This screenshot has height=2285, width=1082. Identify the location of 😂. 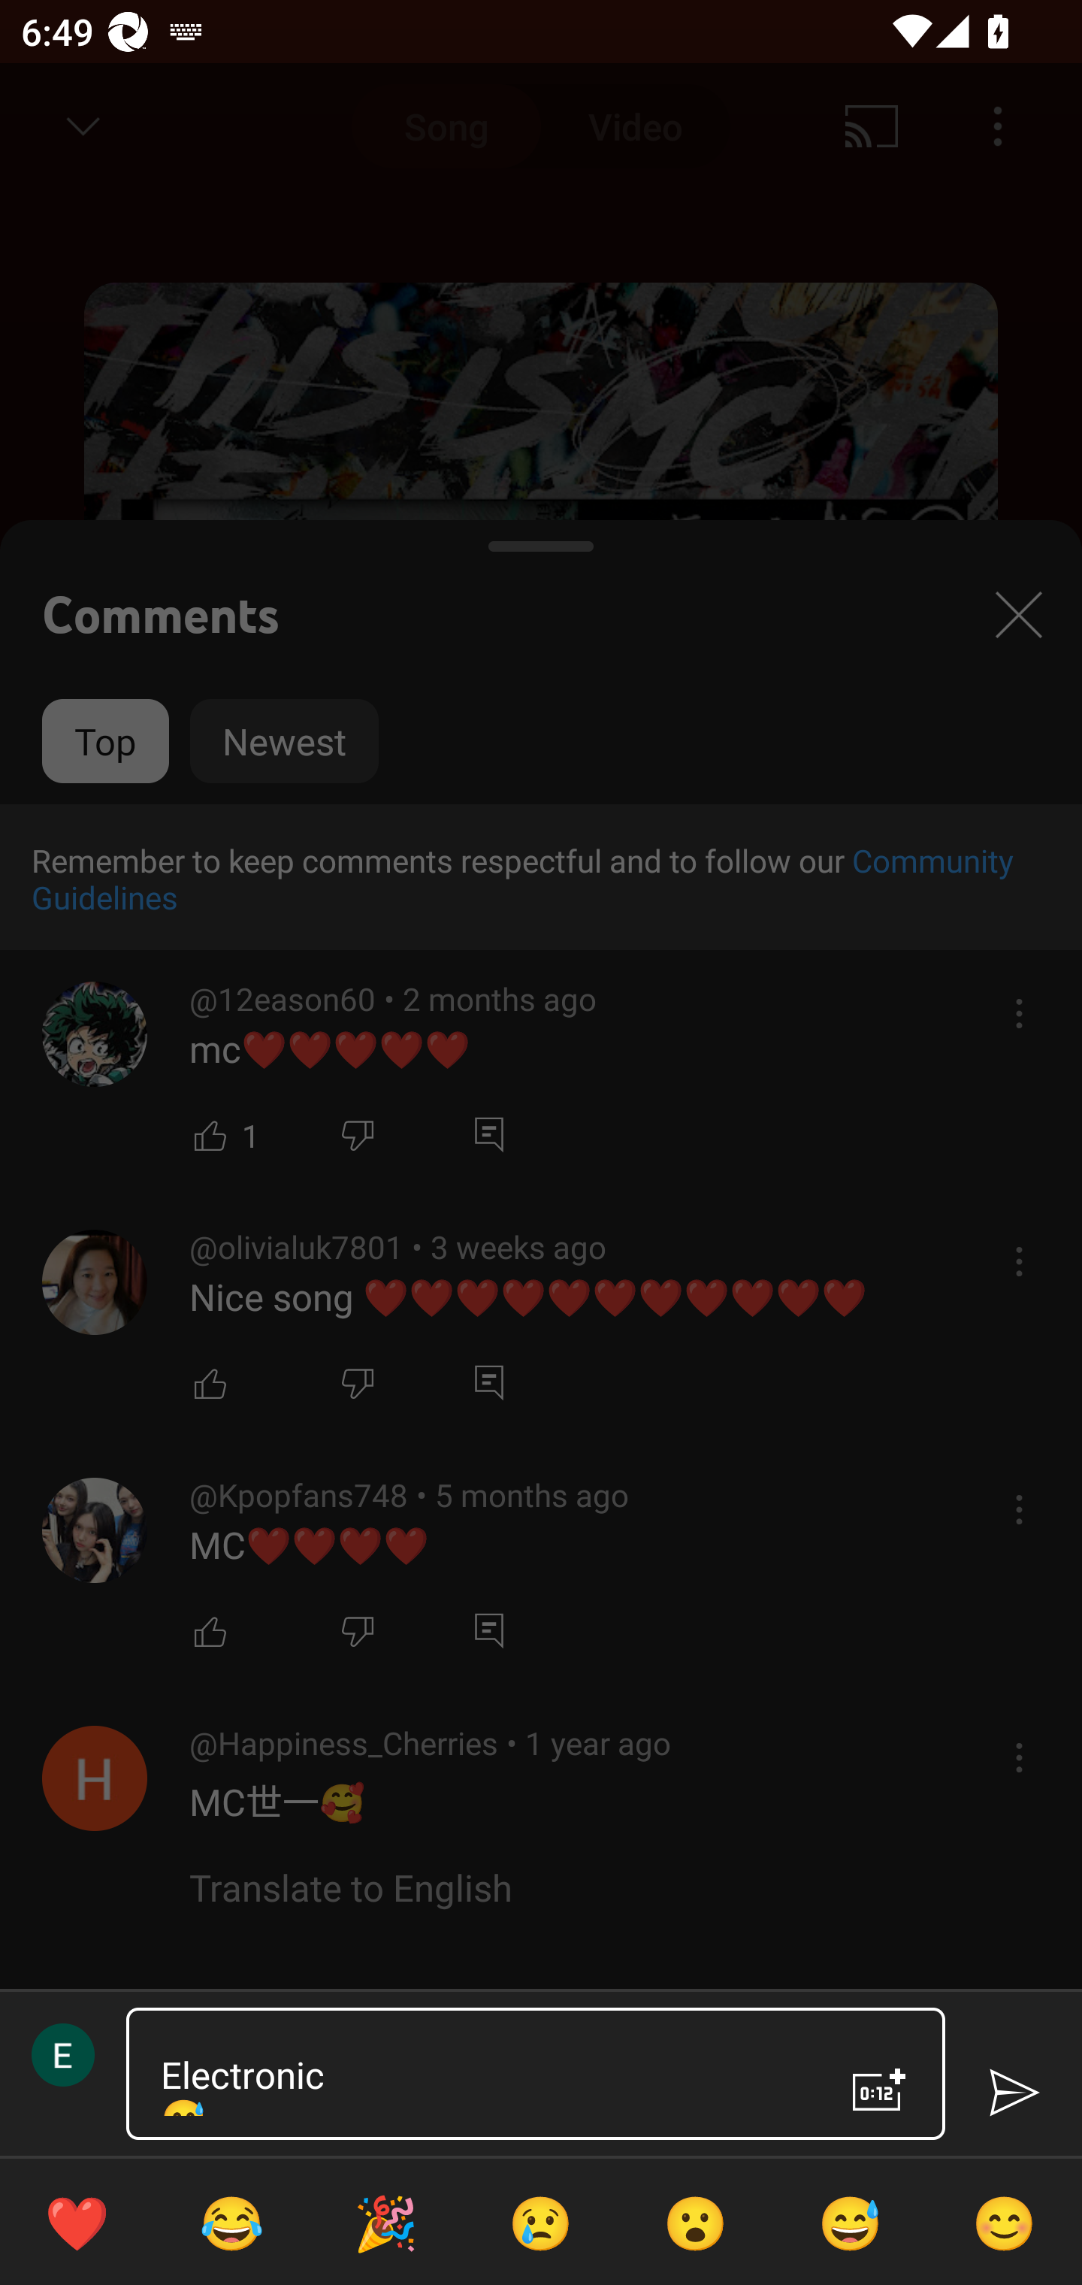
(231, 2222).